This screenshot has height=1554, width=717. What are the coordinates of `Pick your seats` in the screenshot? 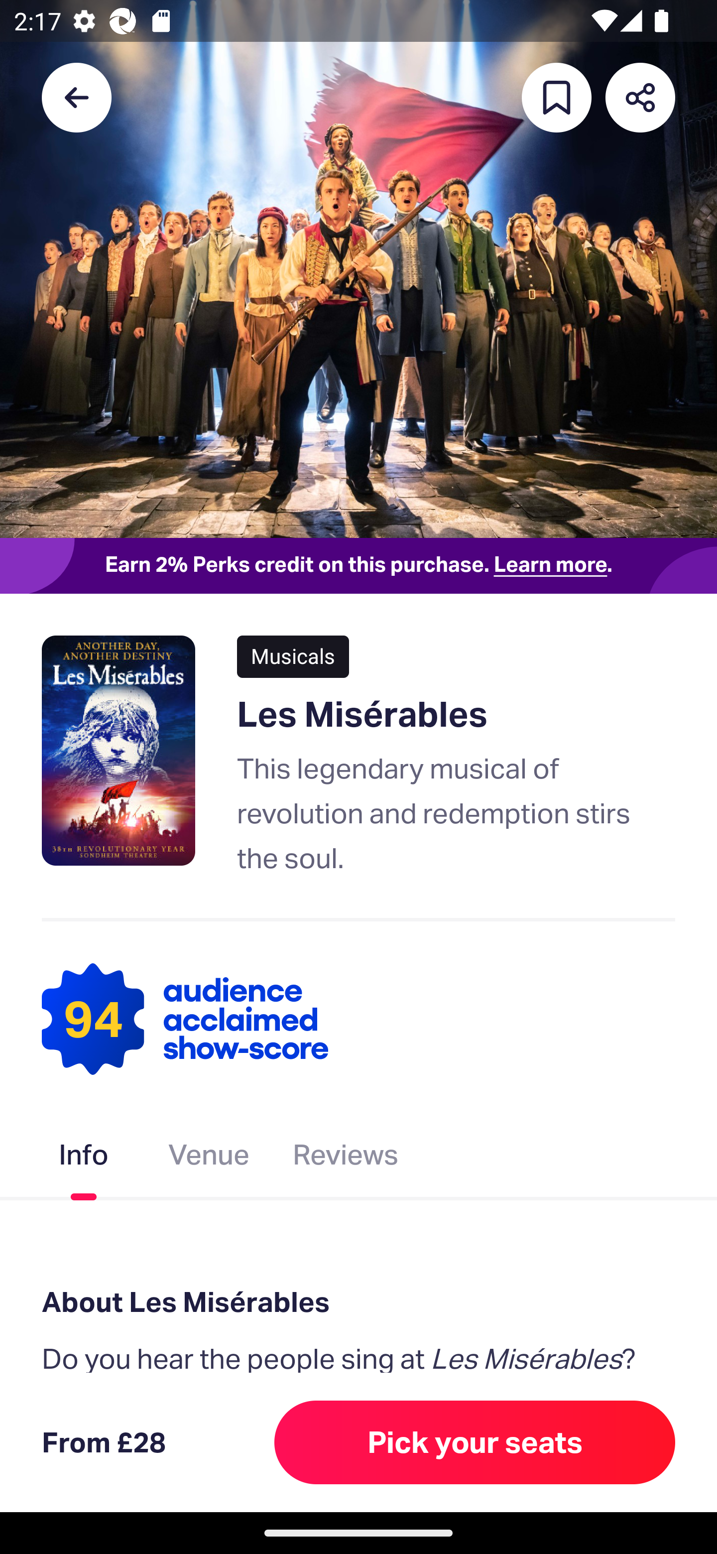 It's located at (475, 1442).